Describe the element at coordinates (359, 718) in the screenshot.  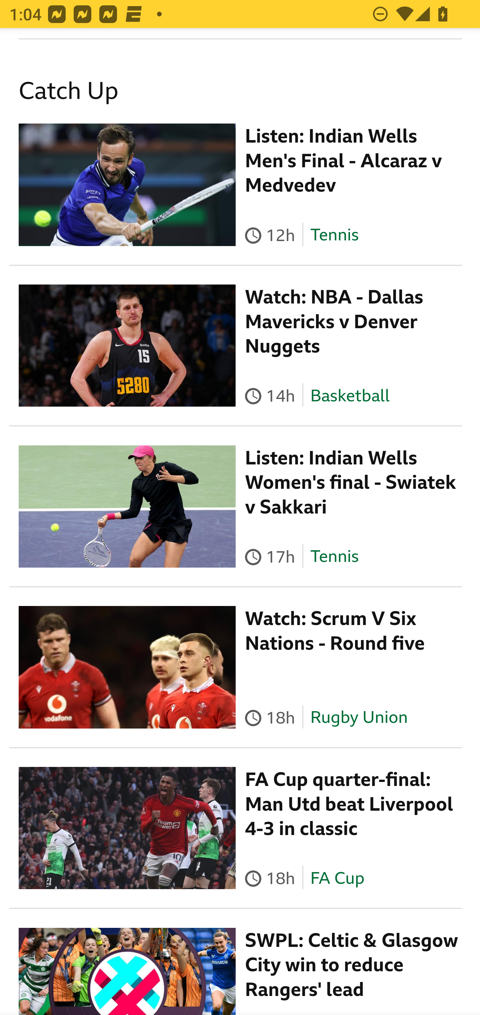
I see `Rugby Union` at that location.